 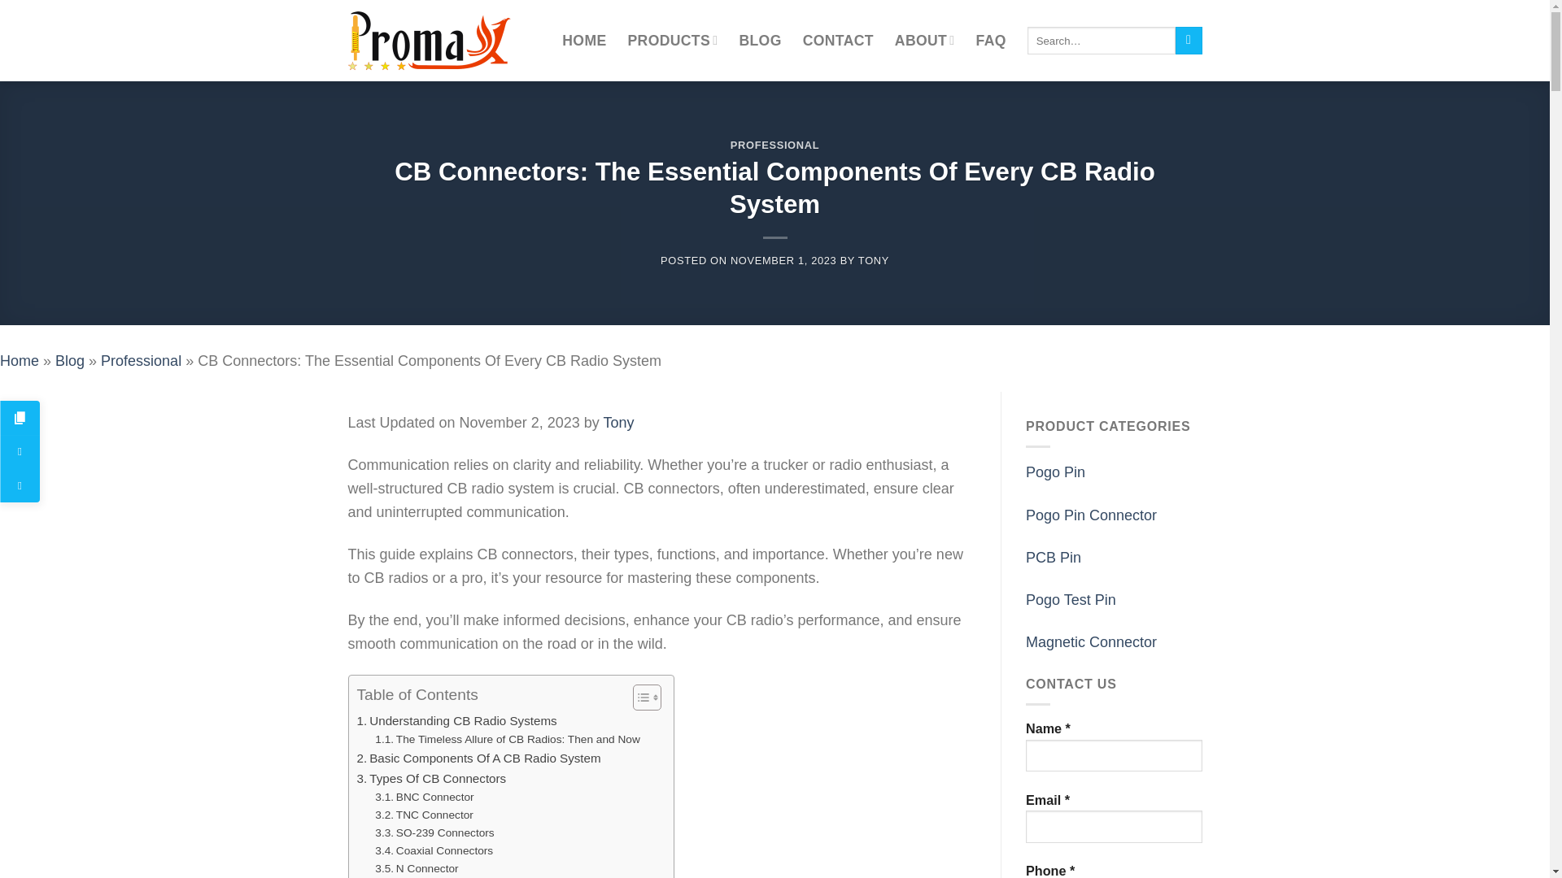 What do you see at coordinates (423, 815) in the screenshot?
I see `TNC Connector` at bounding box center [423, 815].